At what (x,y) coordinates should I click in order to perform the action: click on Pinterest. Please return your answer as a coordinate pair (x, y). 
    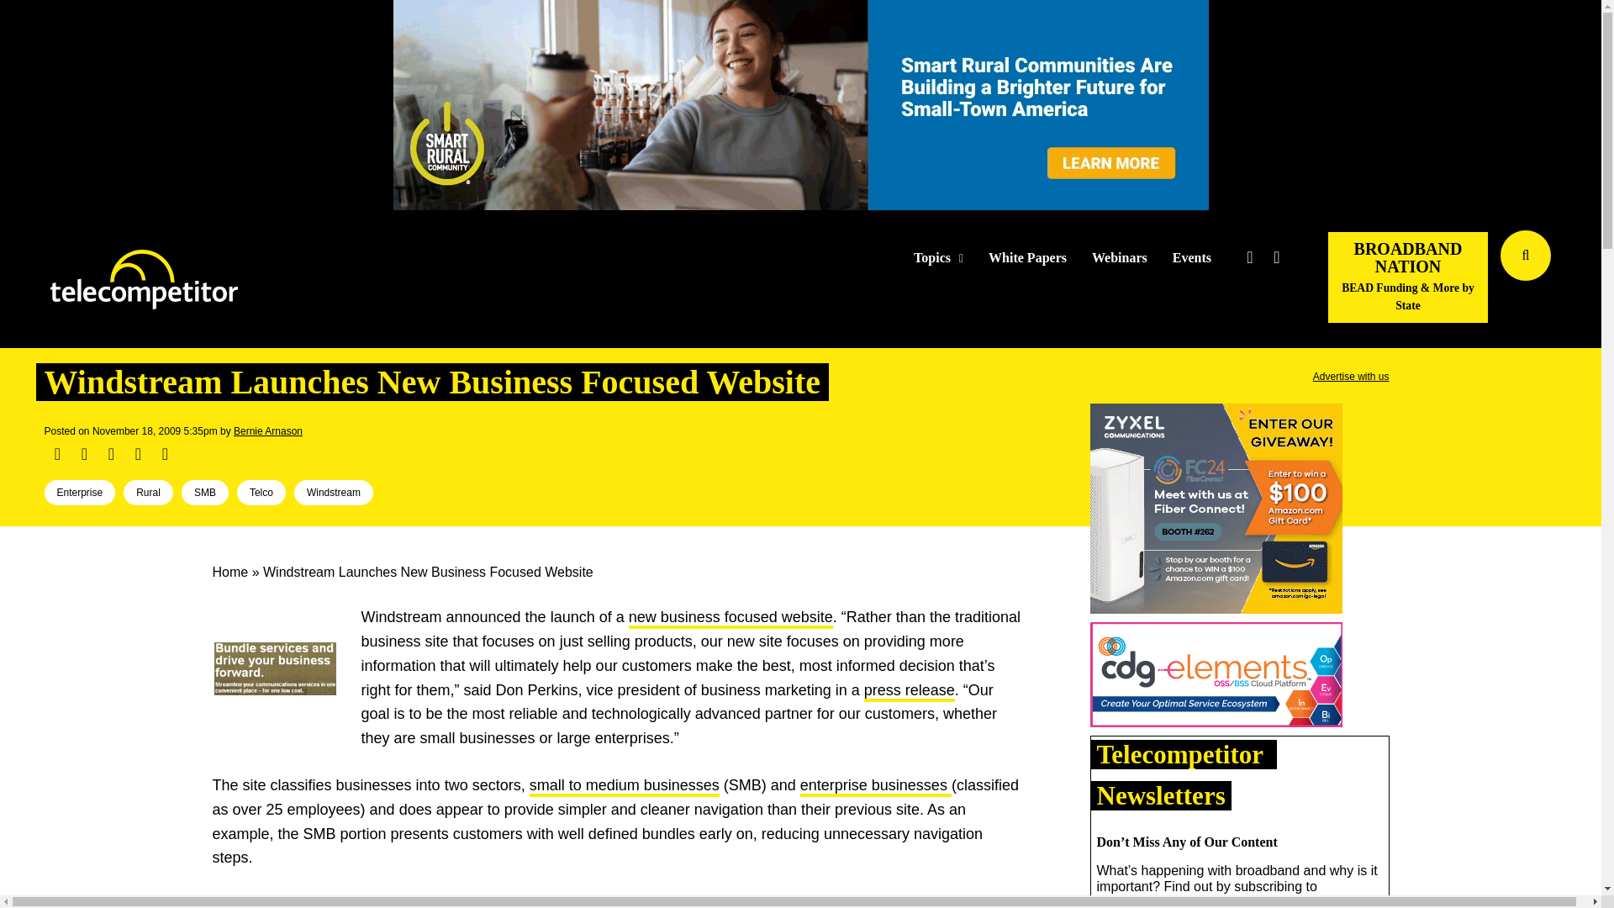
    Looking at the image, I should click on (138, 454).